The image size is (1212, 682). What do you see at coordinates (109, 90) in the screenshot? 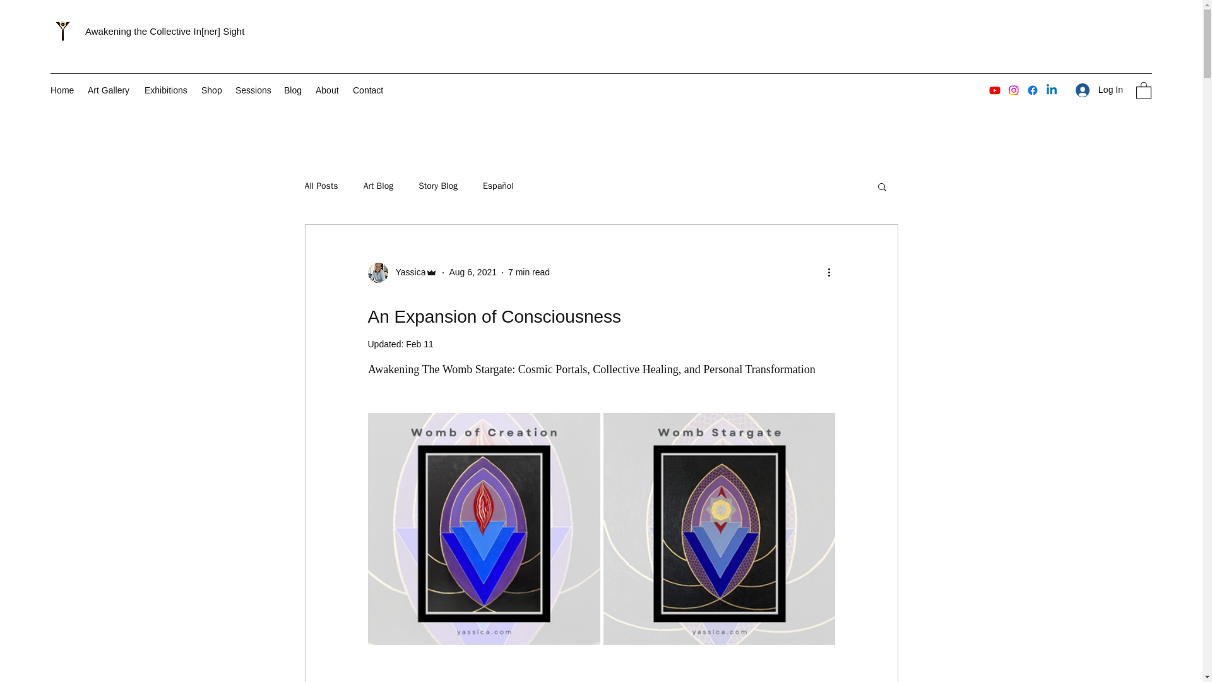
I see `Art Gallery` at bounding box center [109, 90].